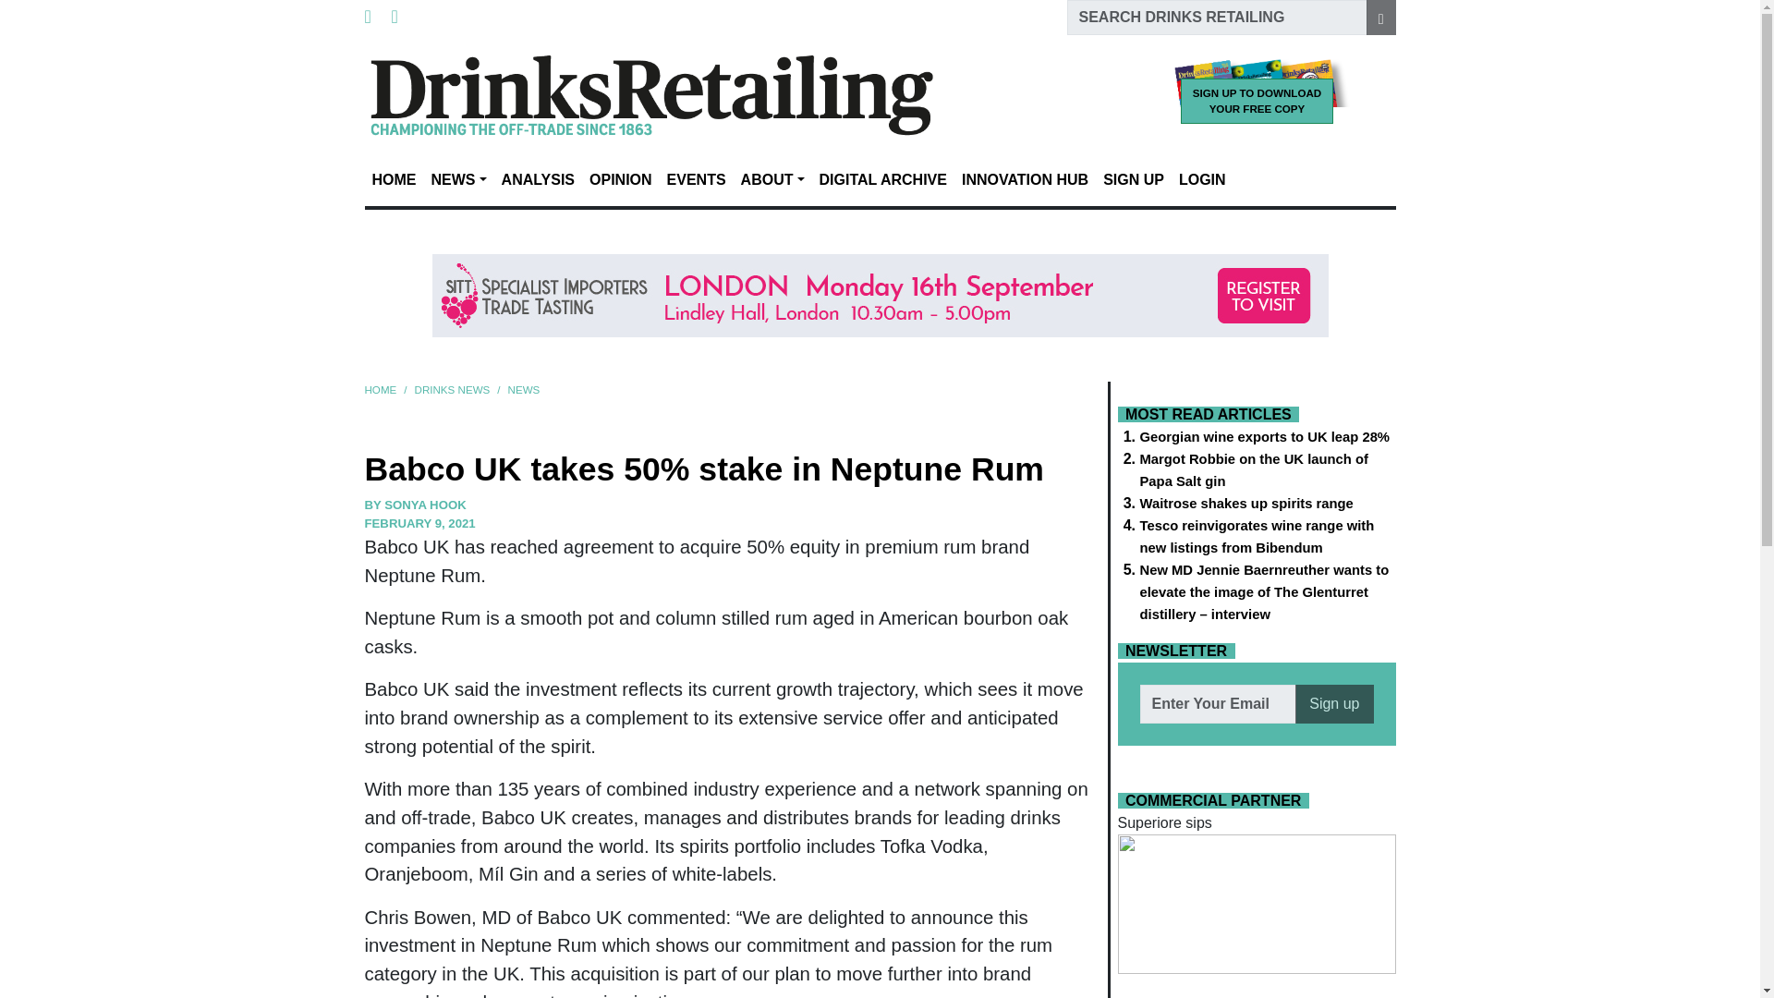 This screenshot has width=1774, height=998. Describe the element at coordinates (697, 179) in the screenshot. I see `EVENTS` at that location.